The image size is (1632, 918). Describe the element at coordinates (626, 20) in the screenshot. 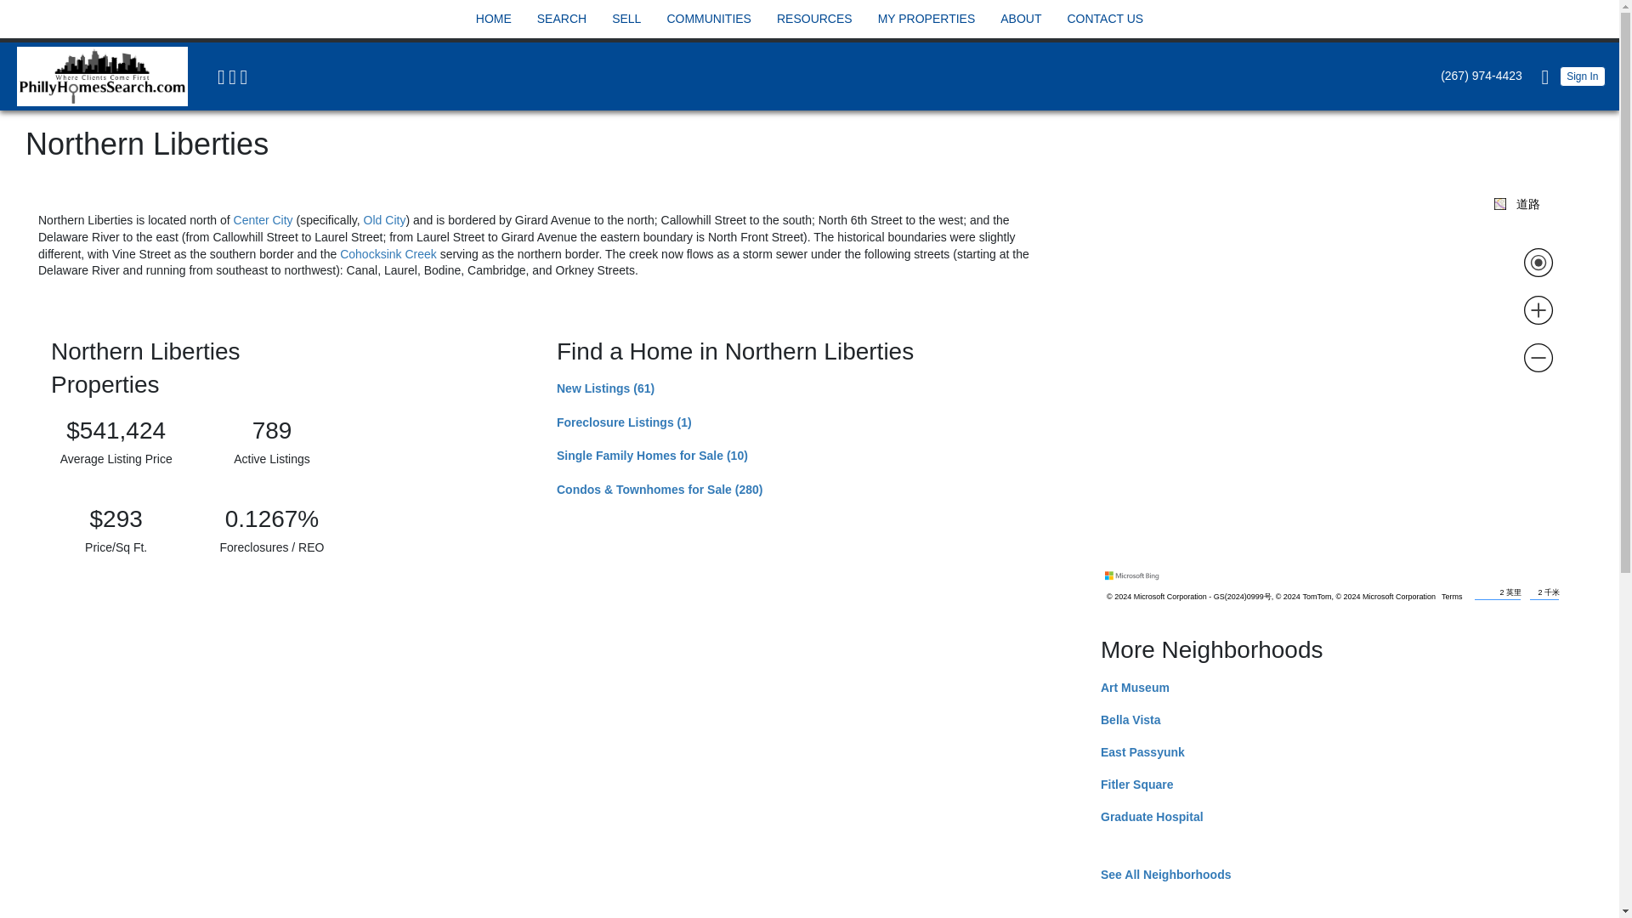

I see `SELL` at that location.